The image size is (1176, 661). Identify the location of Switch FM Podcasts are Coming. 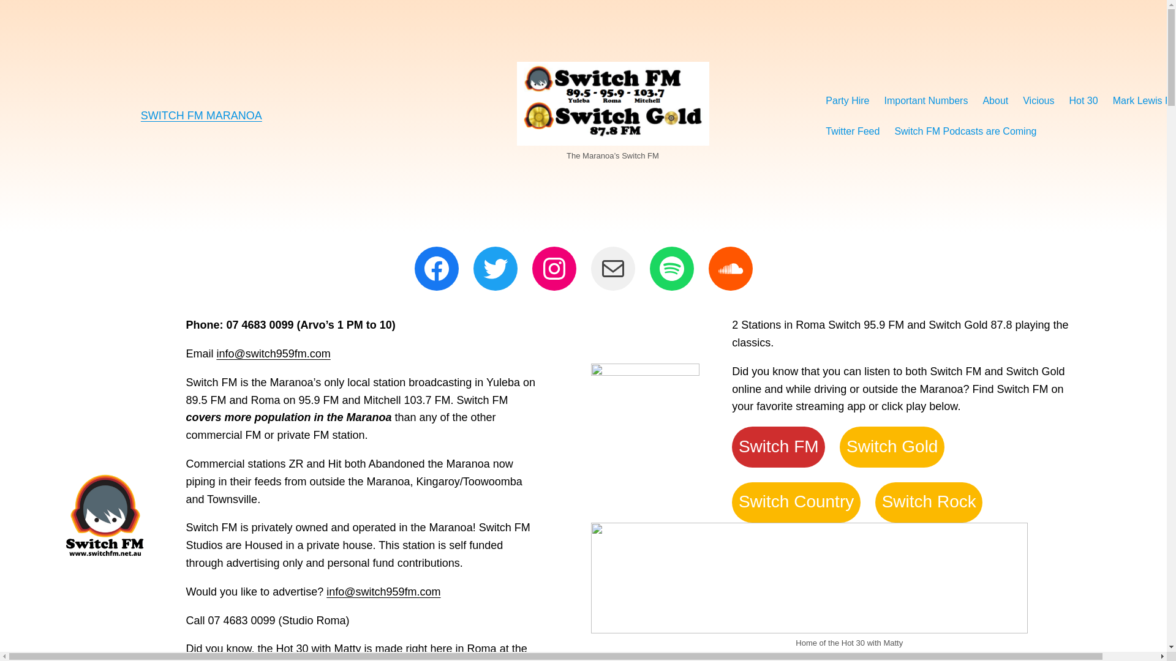
(965, 132).